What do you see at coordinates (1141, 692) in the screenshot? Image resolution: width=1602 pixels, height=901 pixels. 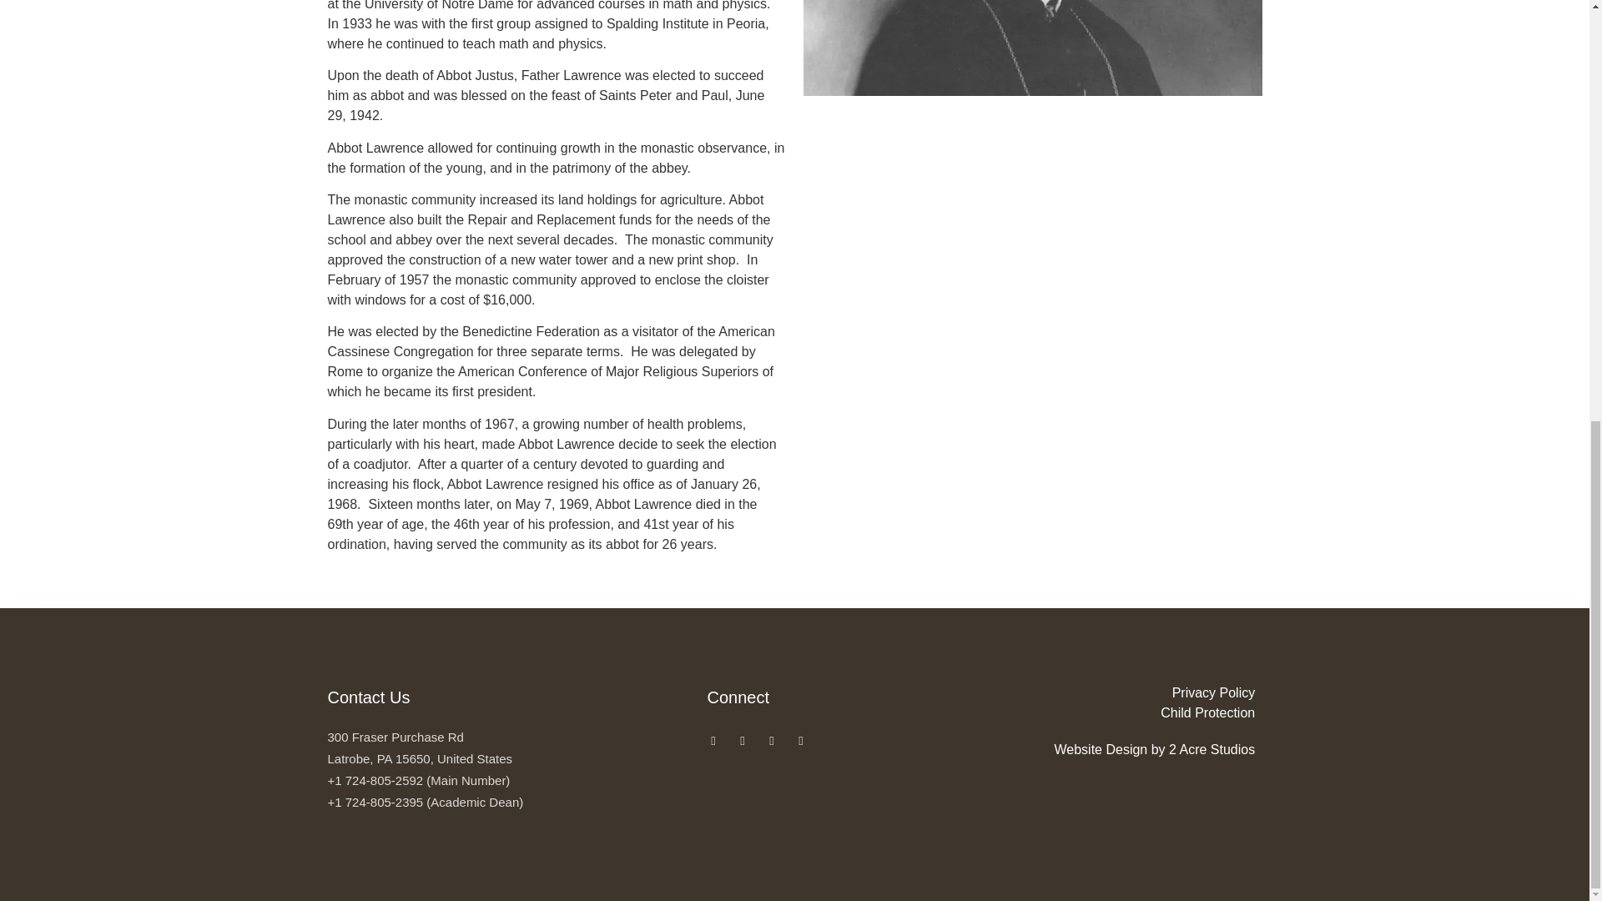 I see `Privacy Policy` at bounding box center [1141, 692].